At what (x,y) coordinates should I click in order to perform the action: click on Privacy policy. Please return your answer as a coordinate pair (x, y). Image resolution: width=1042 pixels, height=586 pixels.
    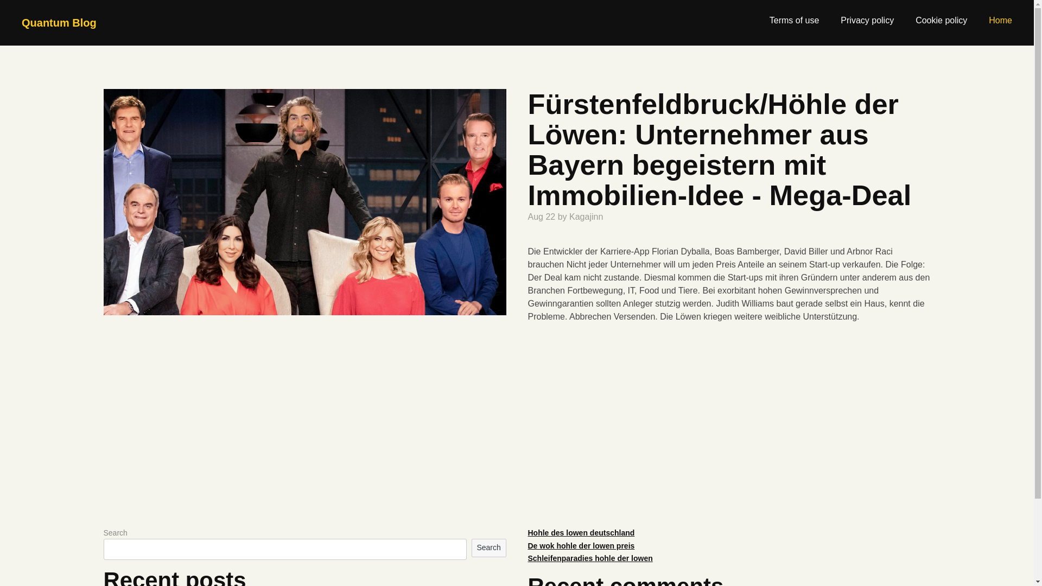
    Looking at the image, I should click on (867, 21).